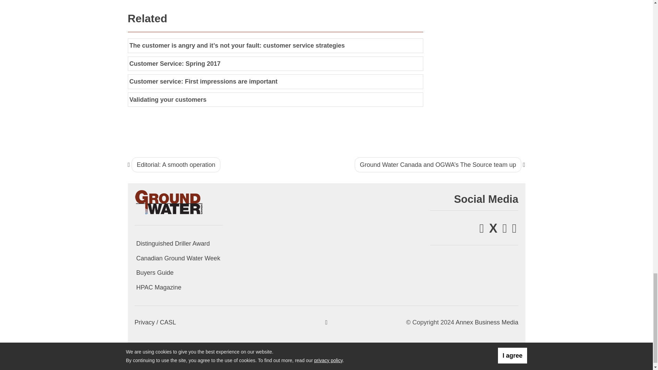 The width and height of the screenshot is (658, 370). What do you see at coordinates (487, 322) in the screenshot?
I see `Annex Business Media` at bounding box center [487, 322].